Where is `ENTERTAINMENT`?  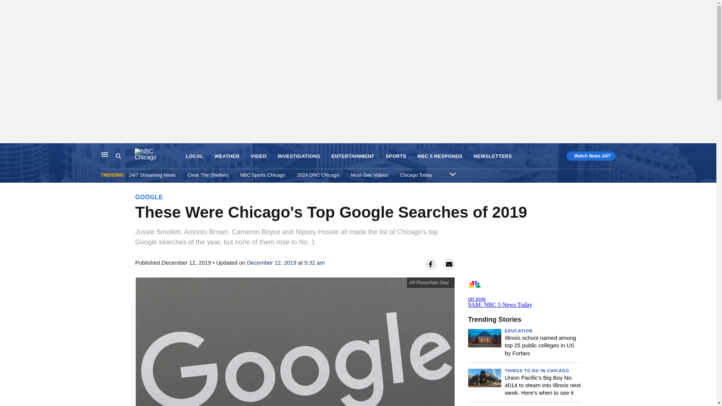 ENTERTAINMENT is located at coordinates (353, 156).